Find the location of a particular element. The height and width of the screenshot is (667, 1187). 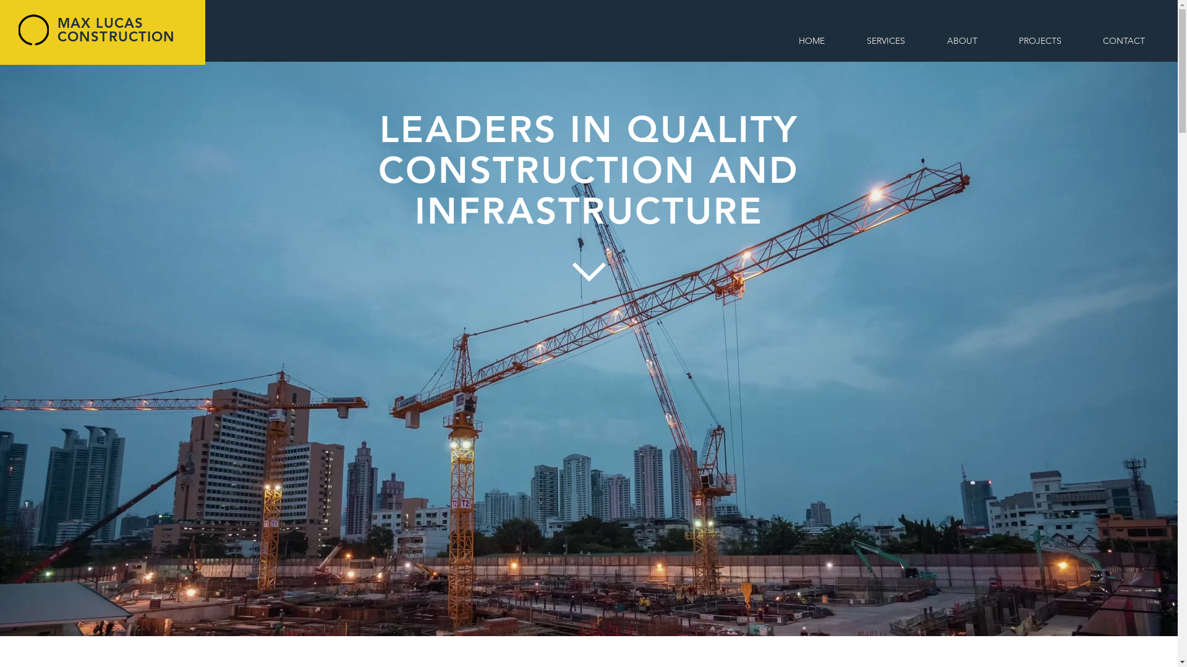

ABOUT is located at coordinates (962, 41).